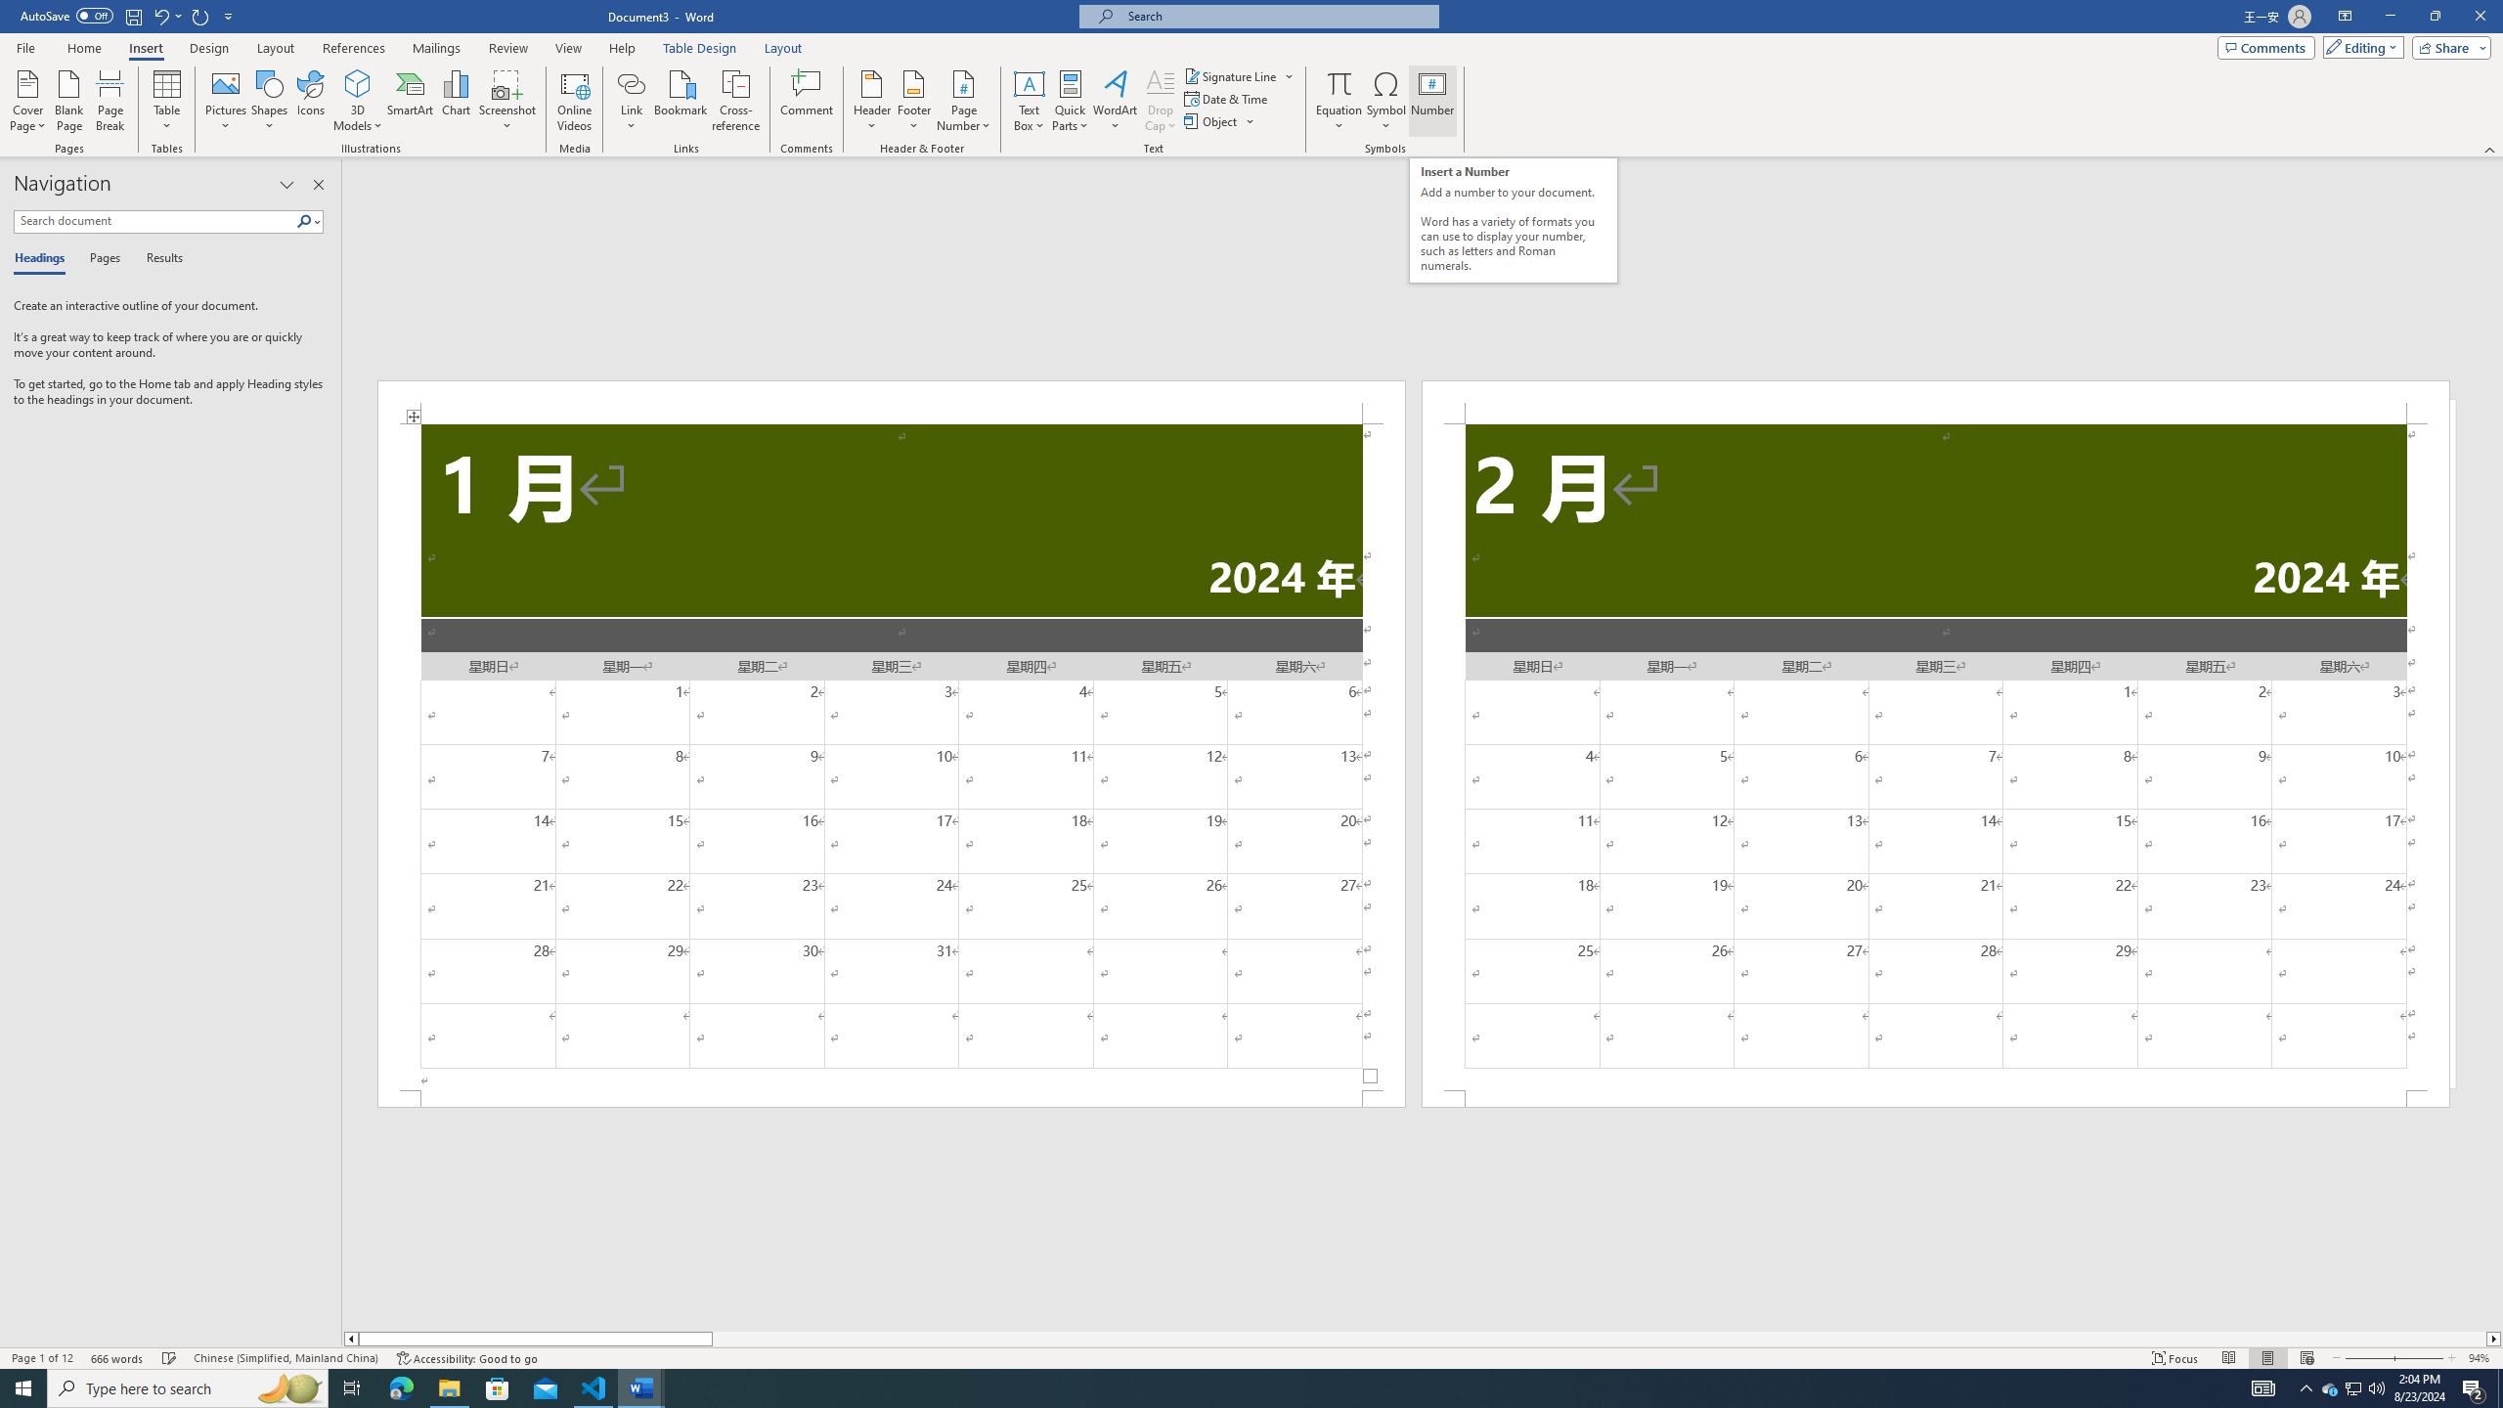 The image size is (2503, 1408). I want to click on Equation, so click(1339, 83).